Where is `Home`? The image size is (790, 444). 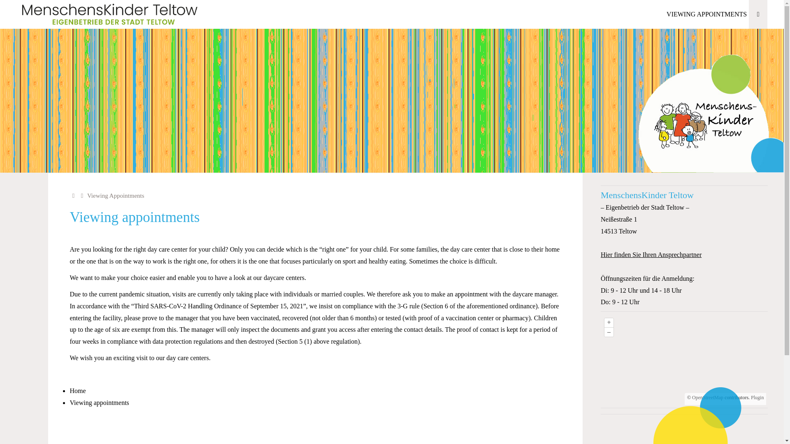
Home is located at coordinates (74, 195).